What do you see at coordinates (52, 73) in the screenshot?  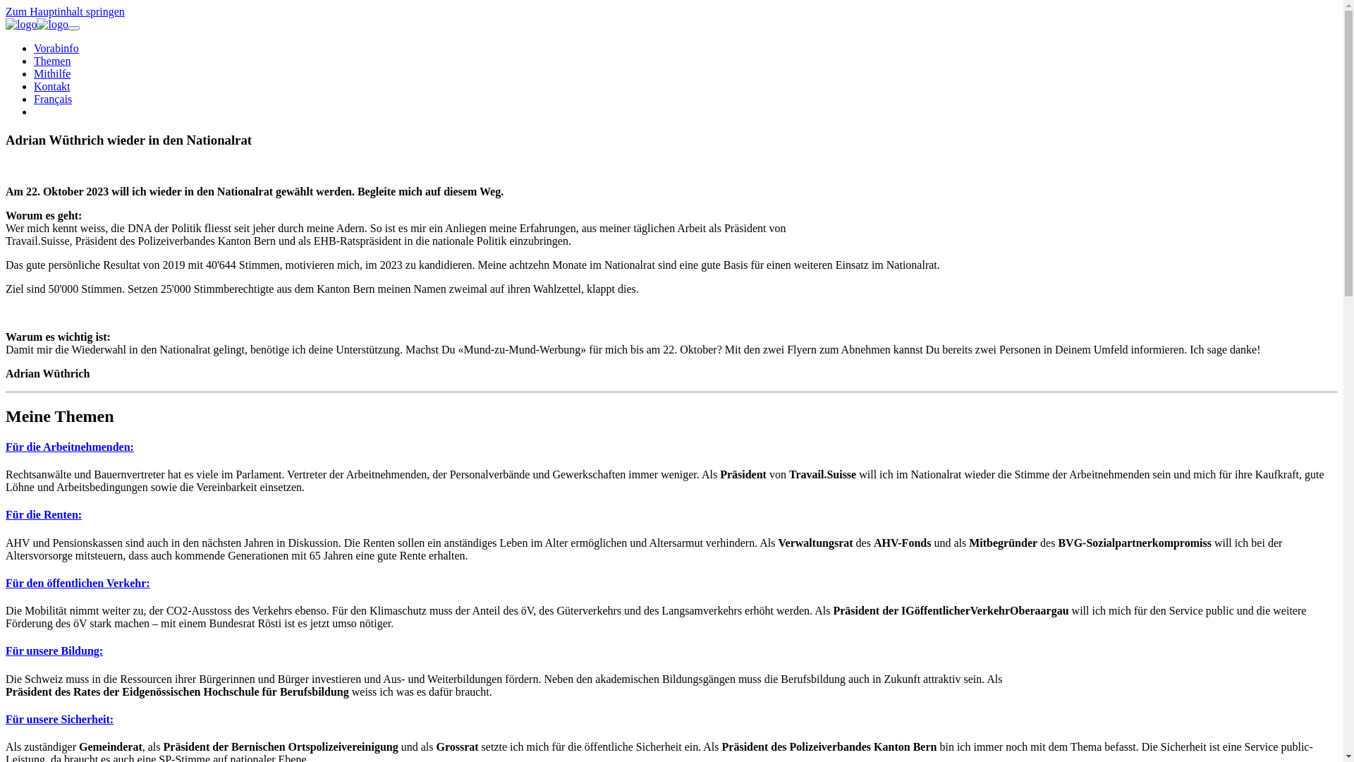 I see `Mithilfe` at bounding box center [52, 73].